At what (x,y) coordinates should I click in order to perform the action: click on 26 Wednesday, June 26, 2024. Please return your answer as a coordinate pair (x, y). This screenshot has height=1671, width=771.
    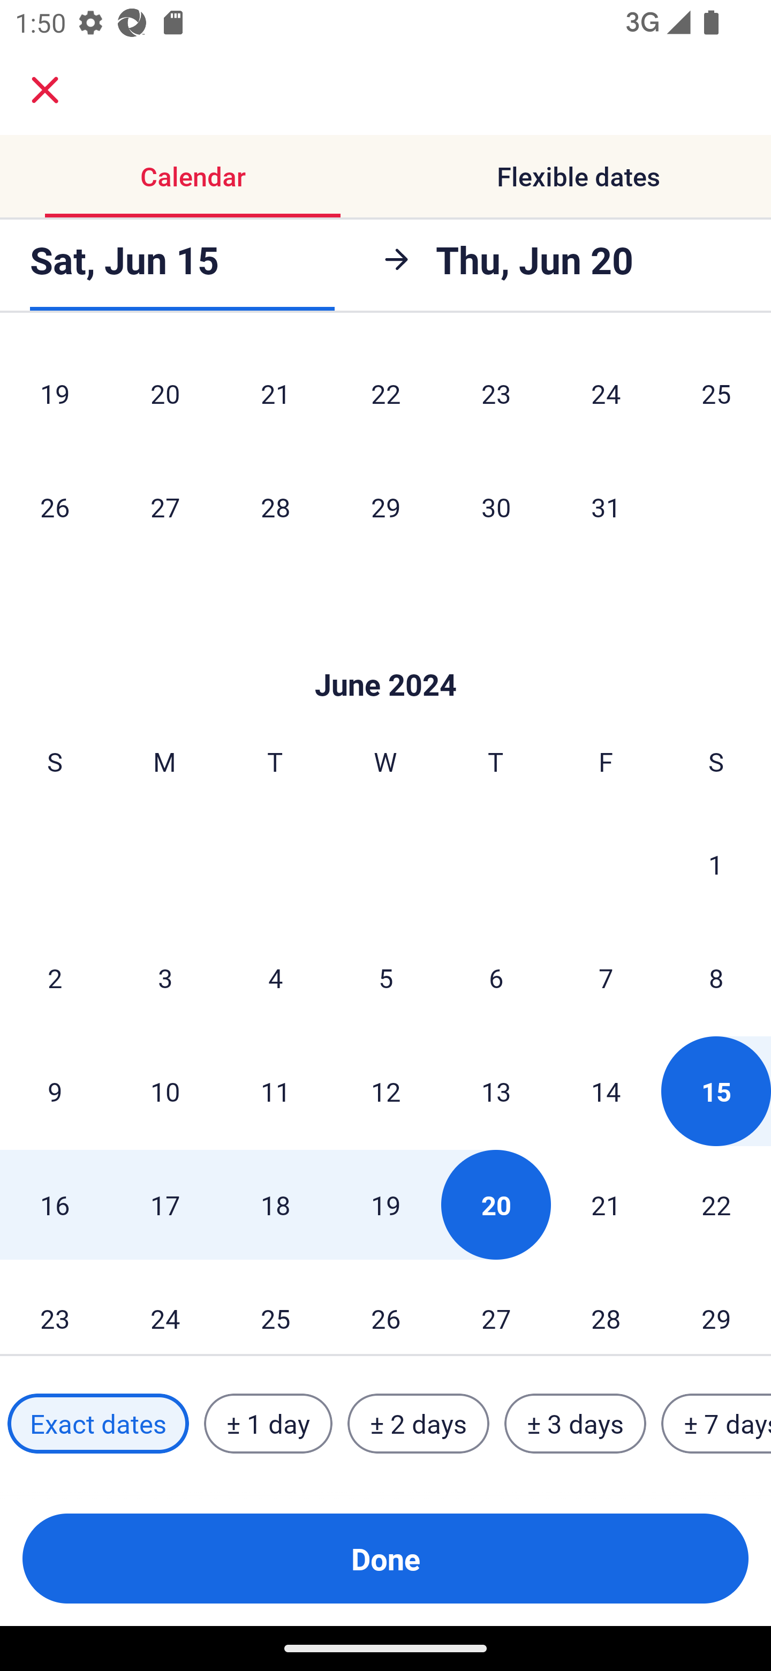
    Looking at the image, I should click on (385, 1308).